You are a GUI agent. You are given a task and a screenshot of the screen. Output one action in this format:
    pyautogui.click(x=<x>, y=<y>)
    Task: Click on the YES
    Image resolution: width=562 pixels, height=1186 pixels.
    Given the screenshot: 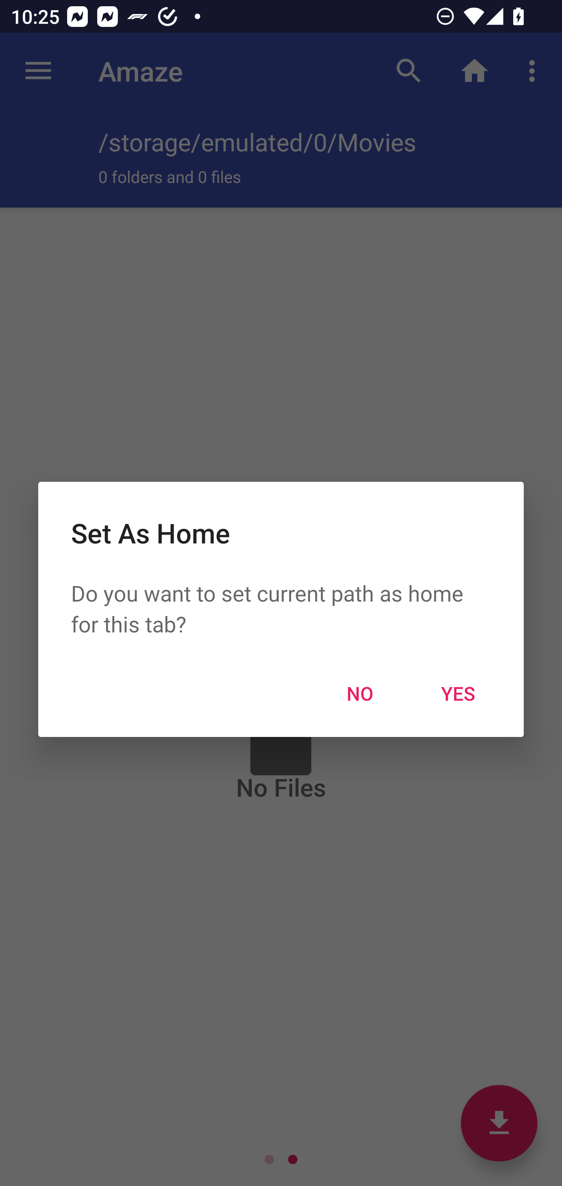 What is the action you would take?
    pyautogui.click(x=458, y=693)
    